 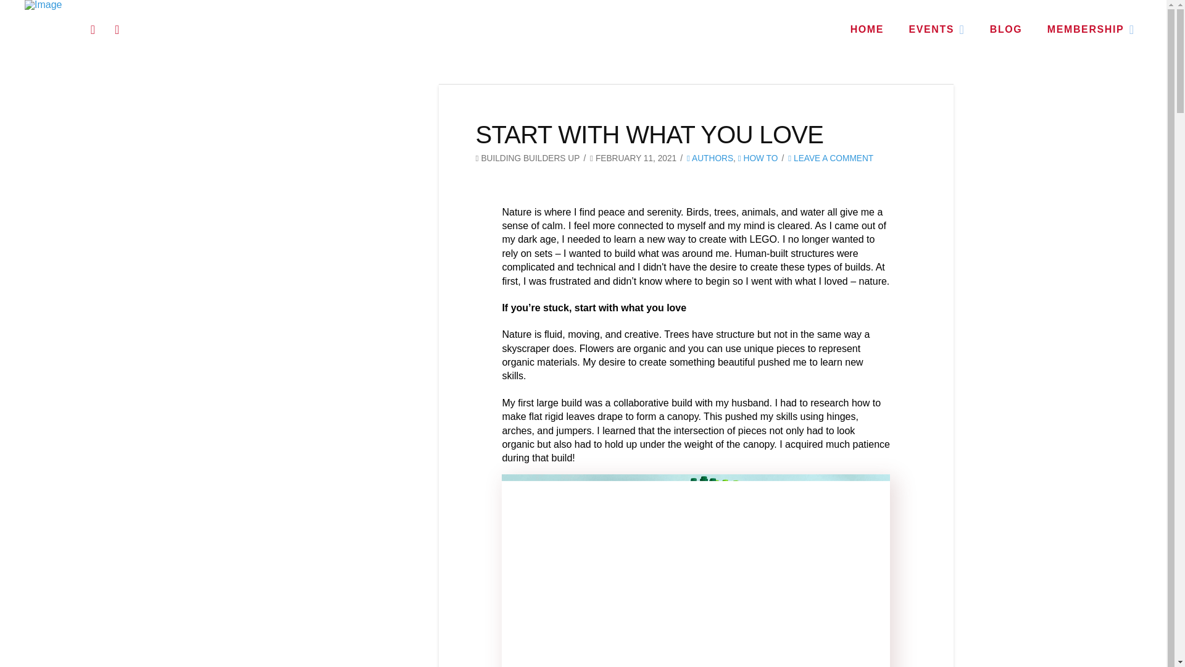 What do you see at coordinates (867, 30) in the screenshot?
I see `HOME` at bounding box center [867, 30].